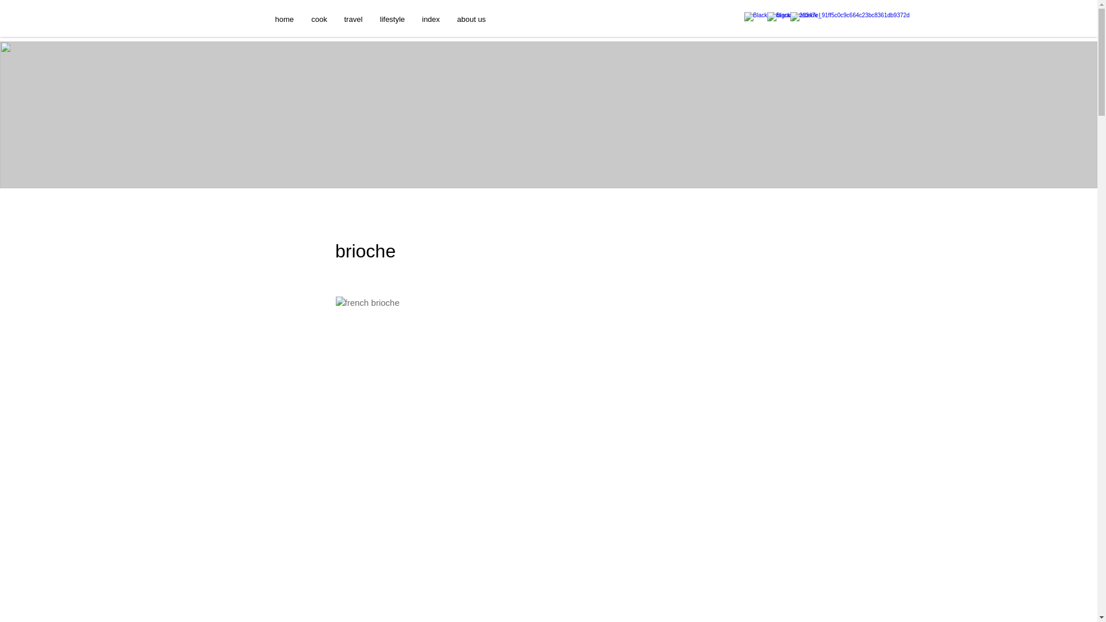 The image size is (1106, 622). Describe the element at coordinates (284, 19) in the screenshot. I see `home` at that location.